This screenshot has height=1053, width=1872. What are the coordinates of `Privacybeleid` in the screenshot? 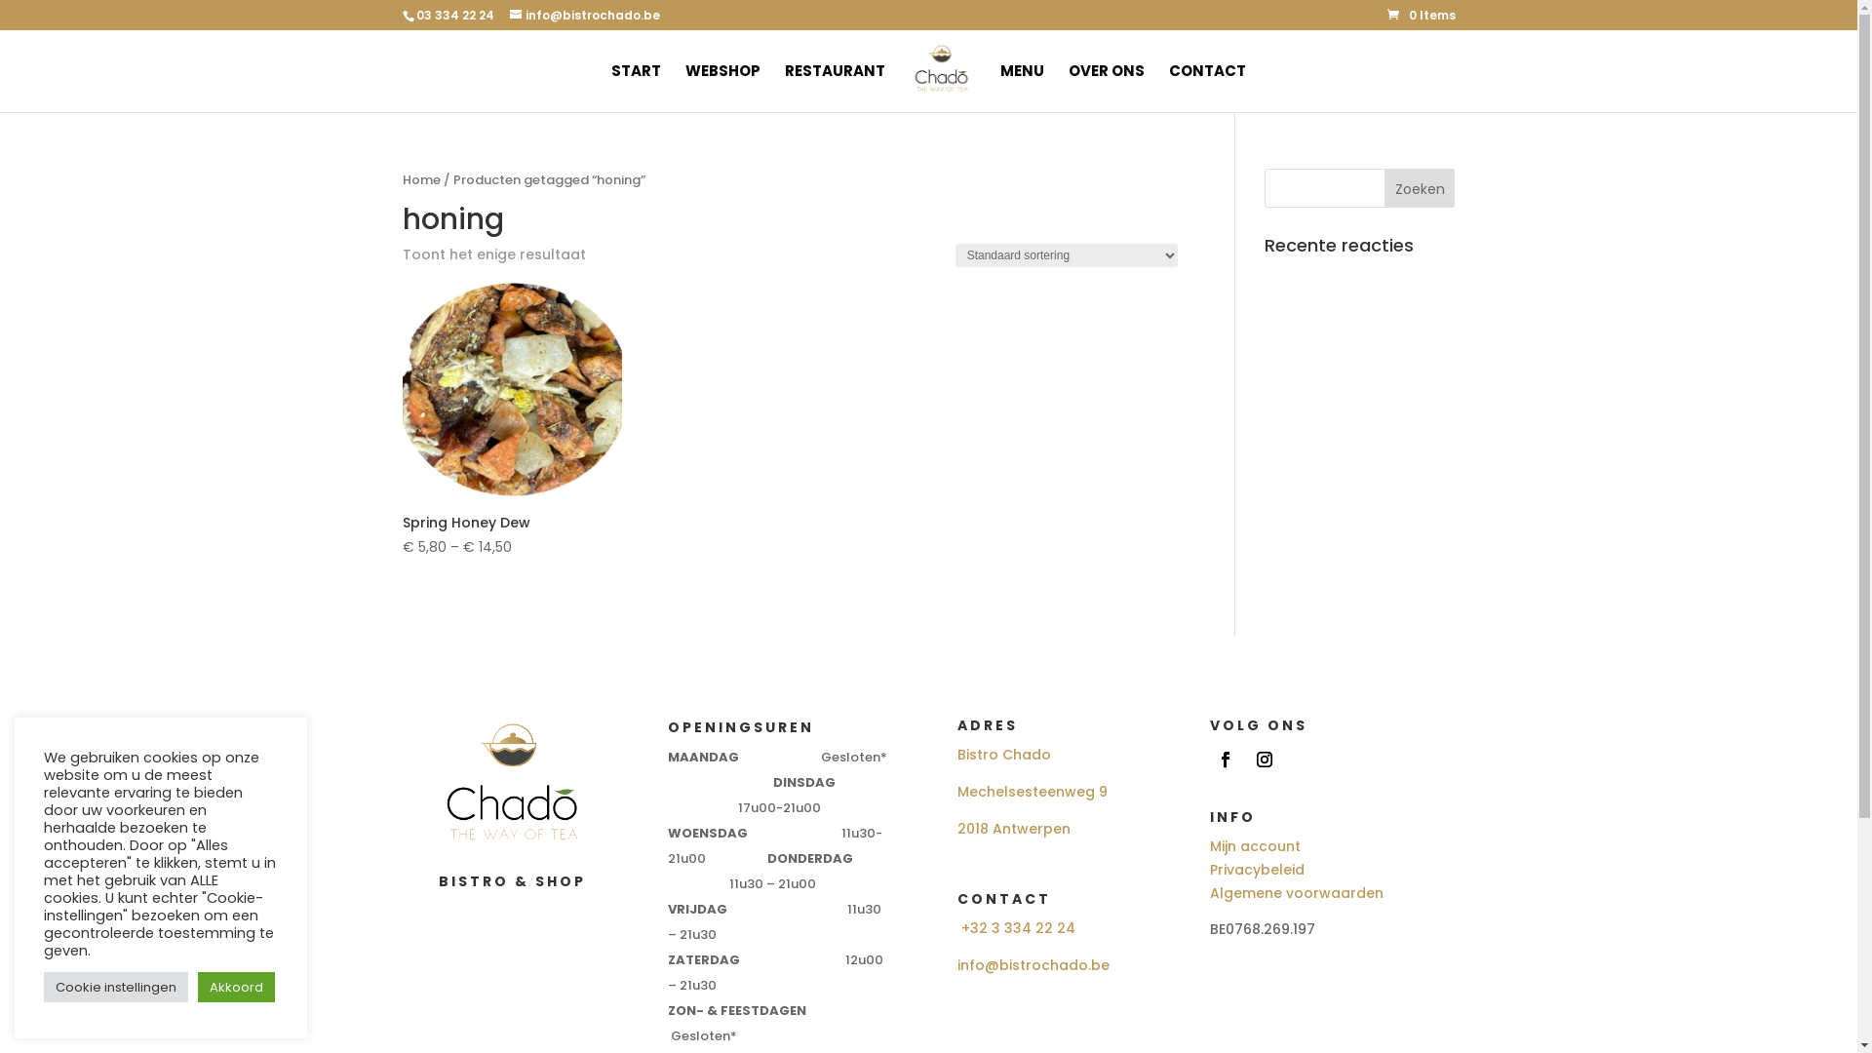 It's located at (1258, 870).